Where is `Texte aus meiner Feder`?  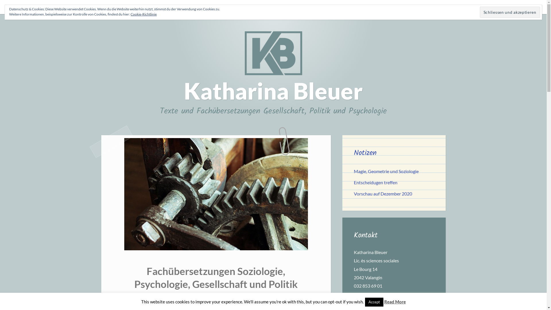
Texte aus meiner Feder is located at coordinates (230, 7).